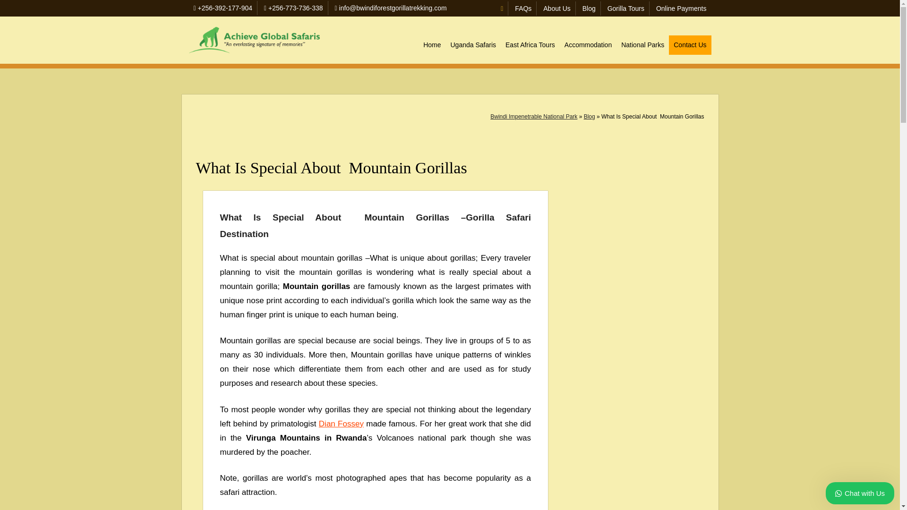  Describe the element at coordinates (473, 44) in the screenshot. I see `Uganda Safaris` at that location.